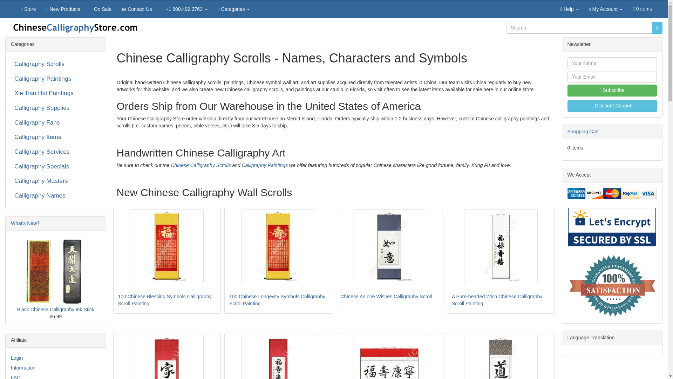 The height and width of the screenshot is (379, 673). Describe the element at coordinates (278, 246) in the screenshot. I see `100 Chinese Longevity Symbols Calligraphy Scroll Painting` at that location.